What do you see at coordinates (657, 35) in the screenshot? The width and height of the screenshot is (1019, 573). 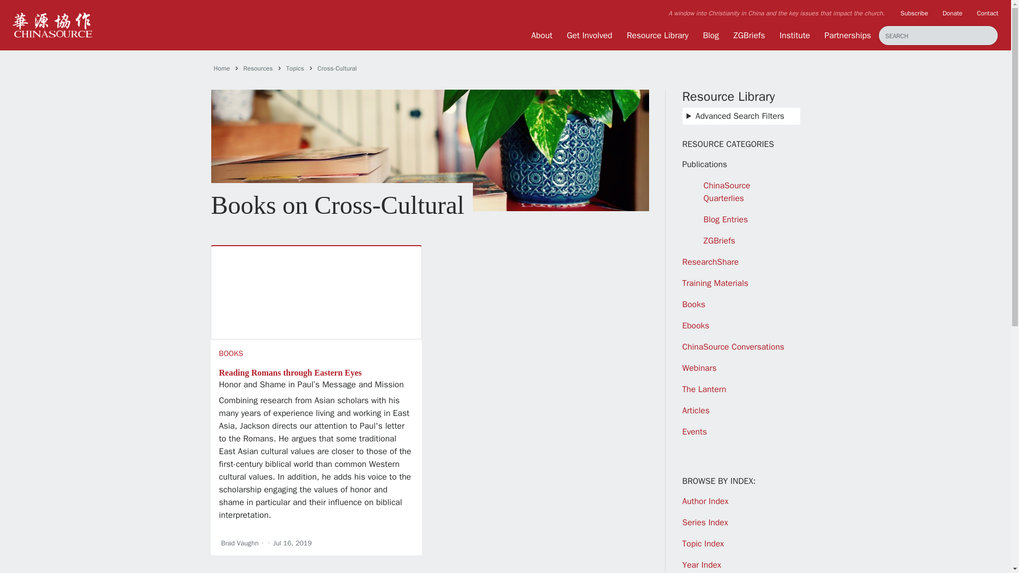 I see `Resource Library` at bounding box center [657, 35].